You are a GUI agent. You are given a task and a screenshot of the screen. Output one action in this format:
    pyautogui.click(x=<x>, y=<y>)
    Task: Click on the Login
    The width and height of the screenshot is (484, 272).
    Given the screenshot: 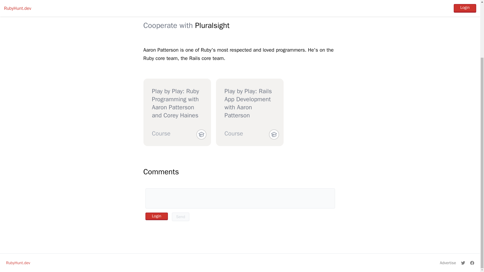 What is the action you would take?
    pyautogui.click(x=156, y=216)
    